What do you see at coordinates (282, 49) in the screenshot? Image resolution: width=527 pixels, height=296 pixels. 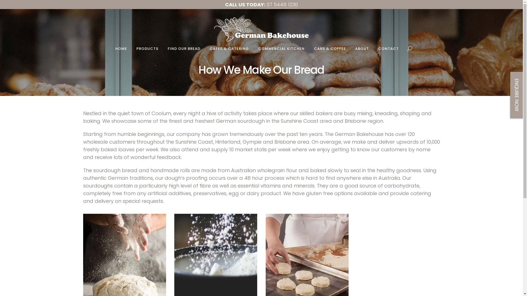 I see `COMMERCIAL KITCHEN` at bounding box center [282, 49].